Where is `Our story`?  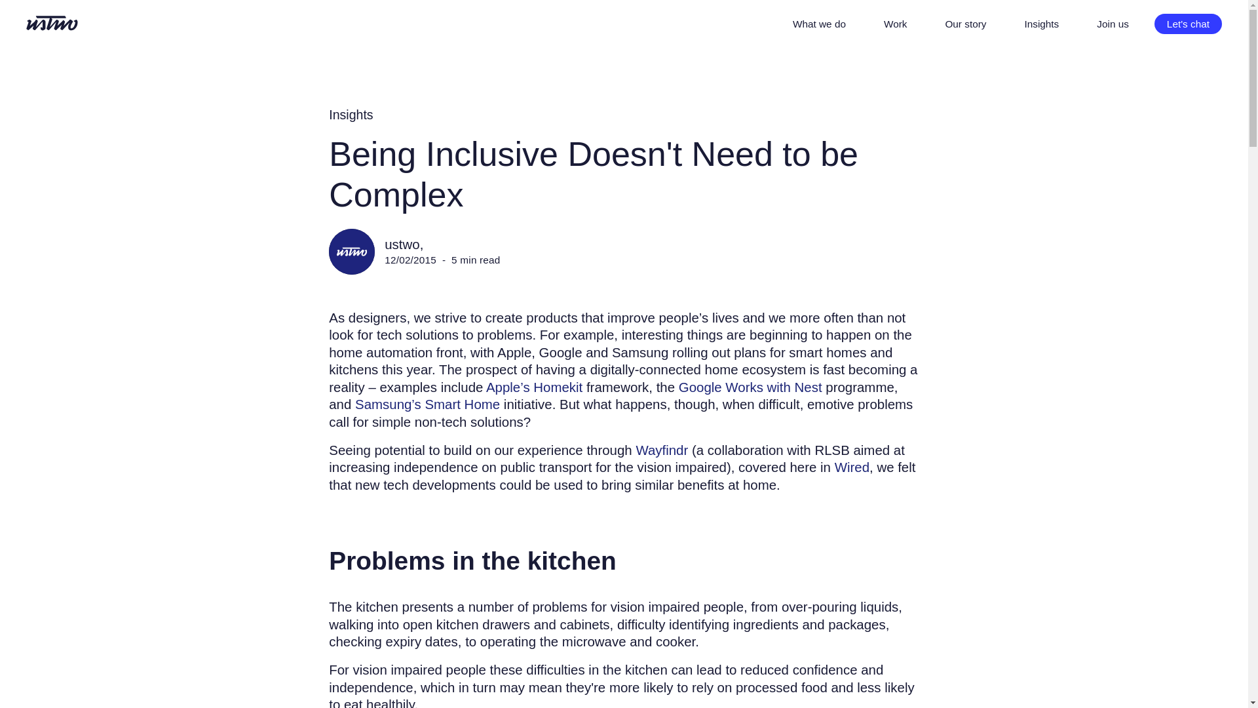 Our story is located at coordinates (965, 24).